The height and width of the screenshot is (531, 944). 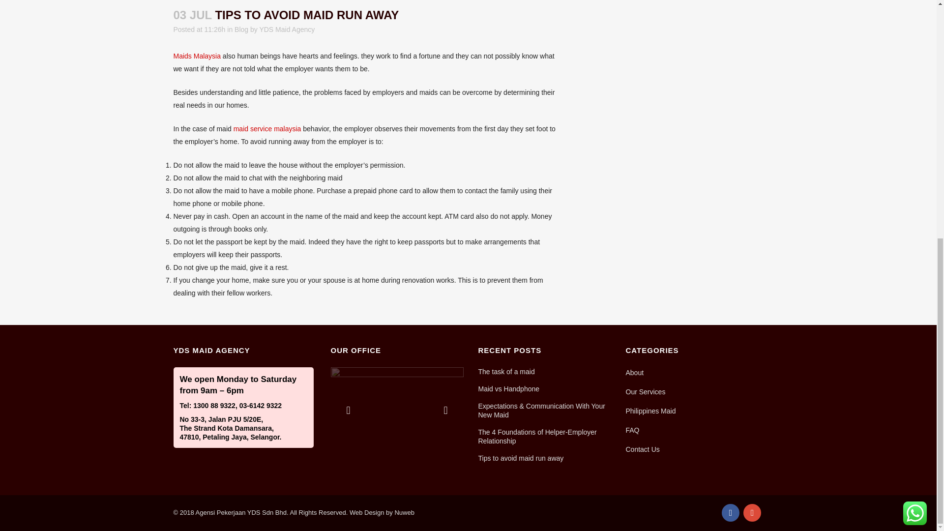 I want to click on About, so click(x=694, y=373).